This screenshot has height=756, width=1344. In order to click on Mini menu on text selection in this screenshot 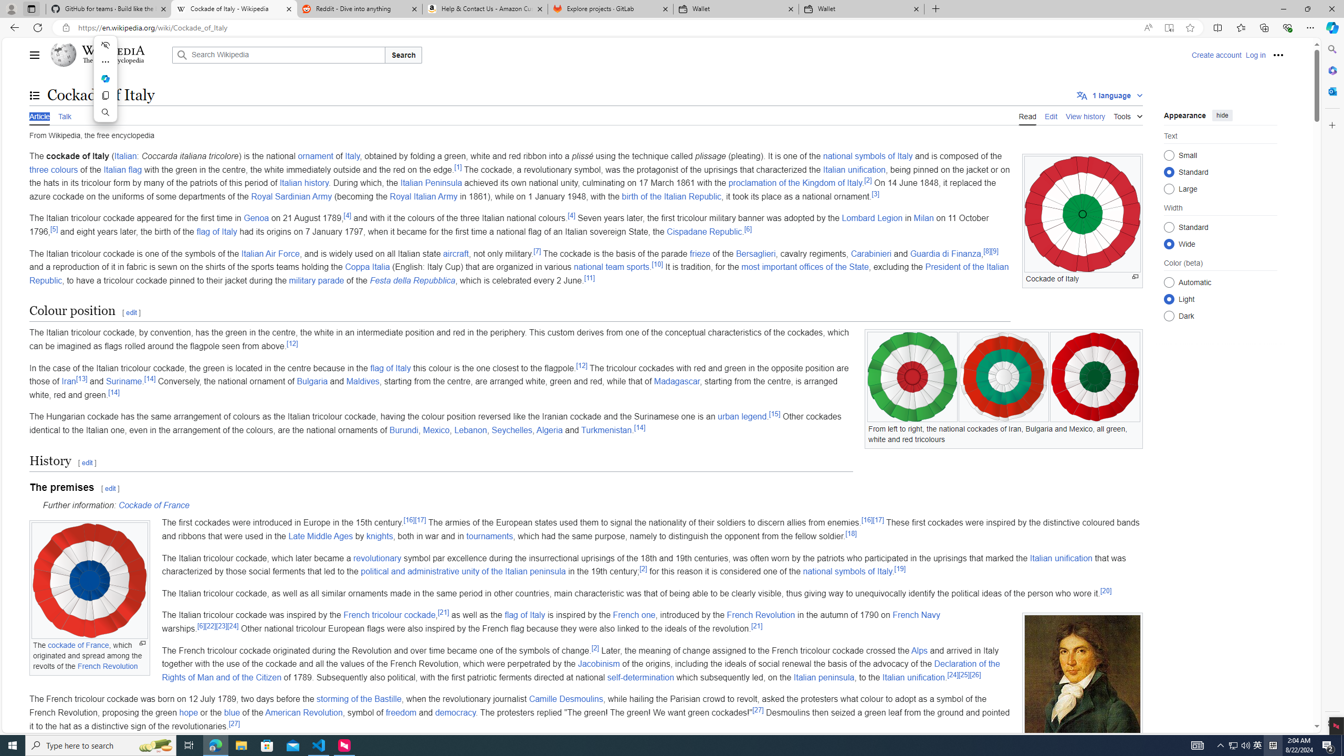, I will do `click(105, 78)`.